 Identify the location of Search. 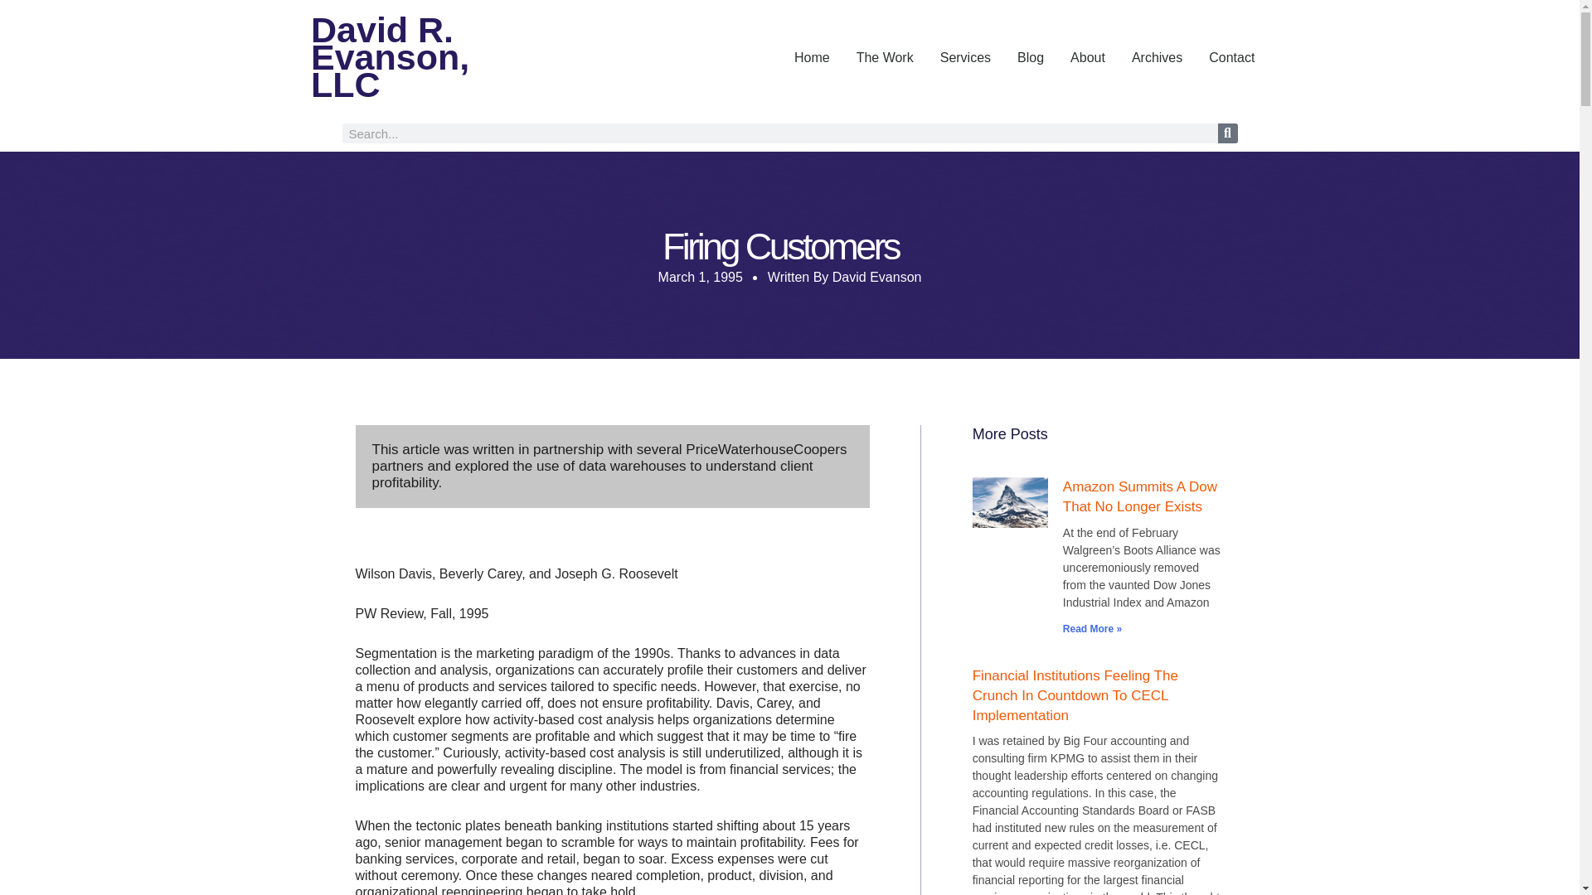
(1227, 133).